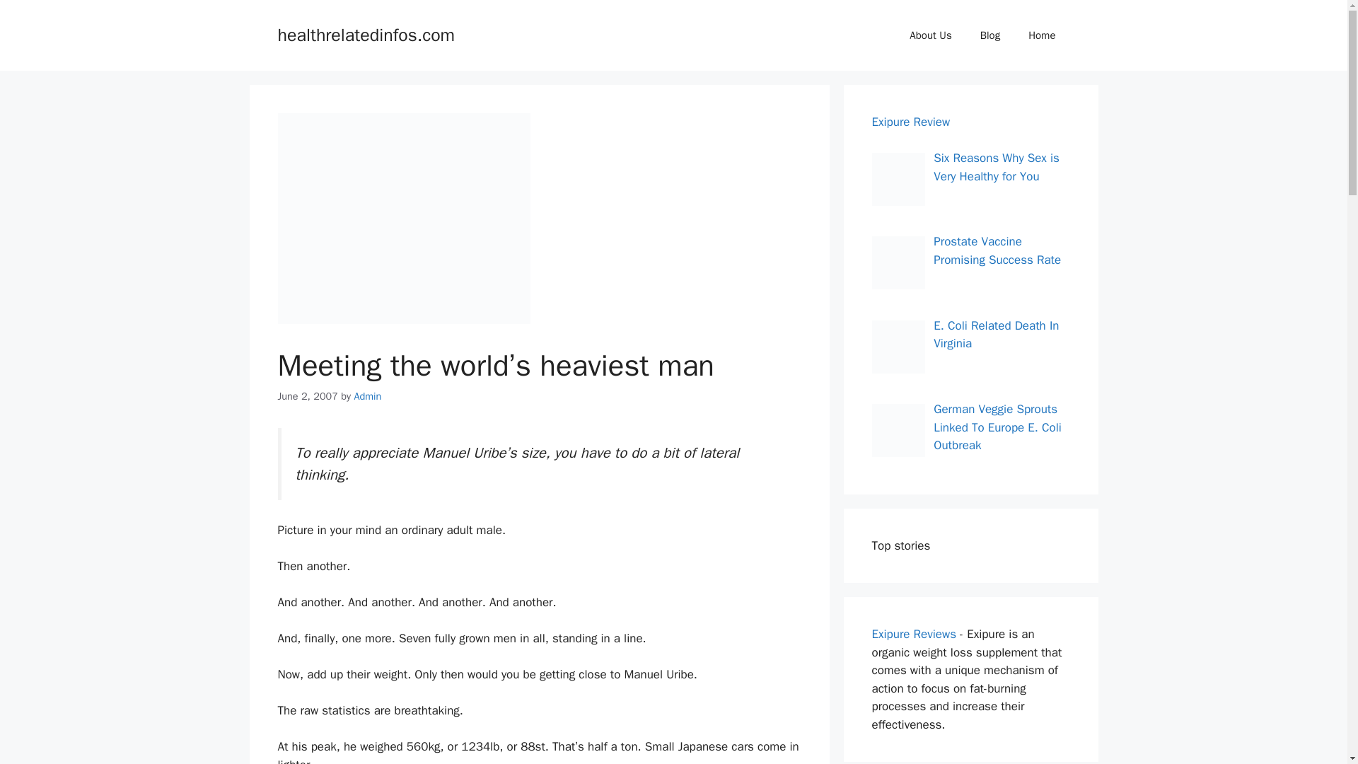 The image size is (1358, 764). What do you see at coordinates (1042, 35) in the screenshot?
I see `Home` at bounding box center [1042, 35].